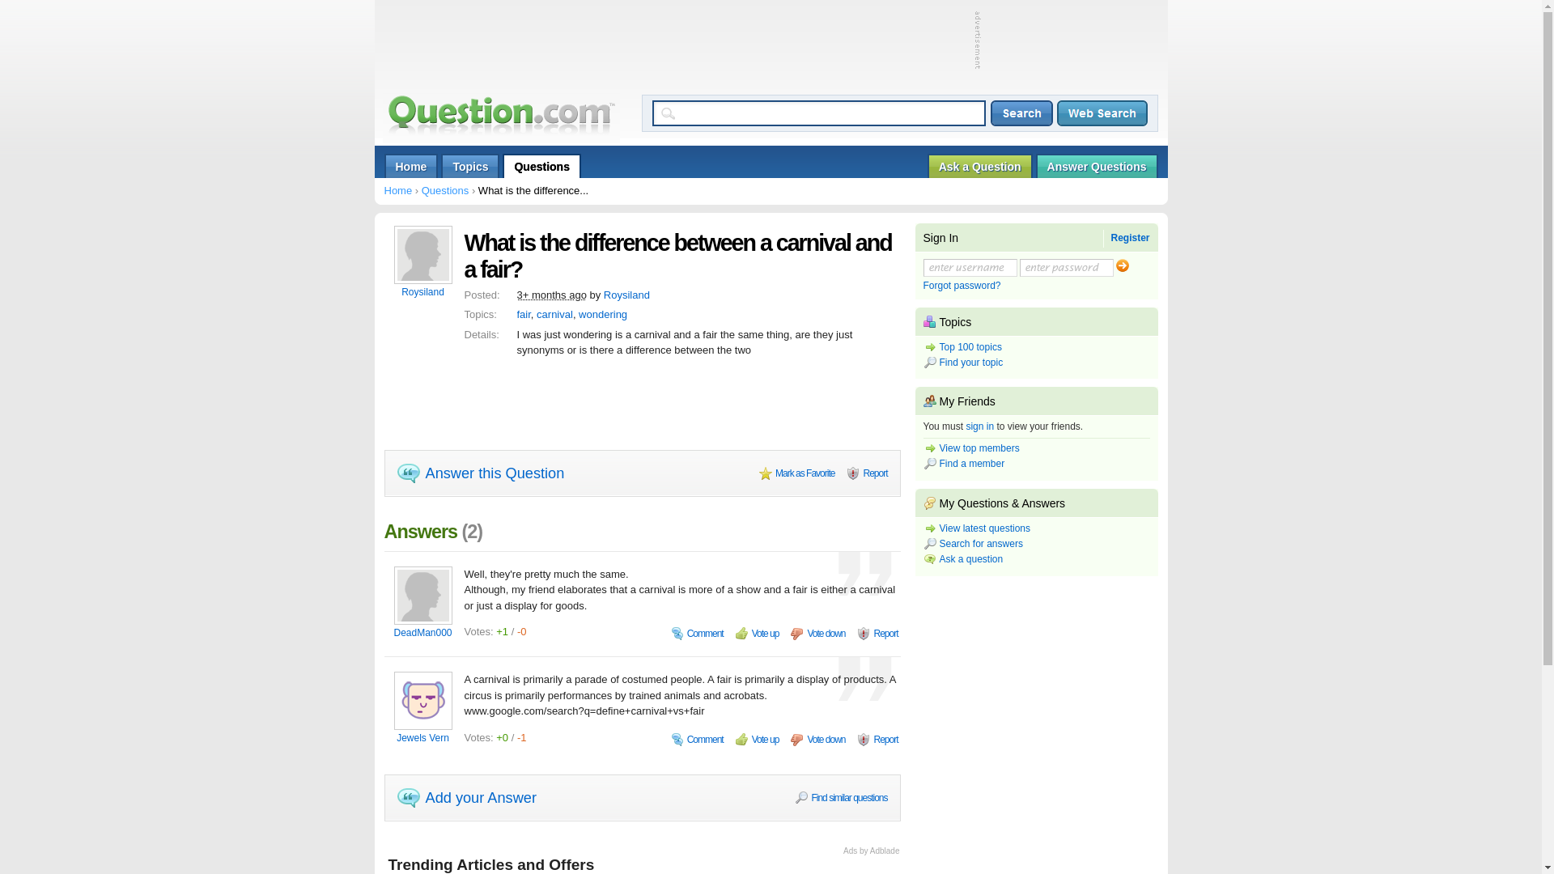 The width and height of the screenshot is (1554, 874). I want to click on Vote up, so click(758, 740).